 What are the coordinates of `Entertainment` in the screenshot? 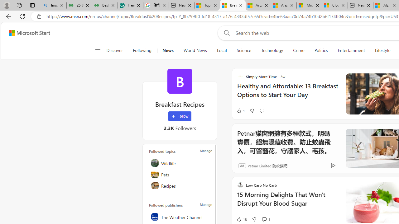 It's located at (351, 50).